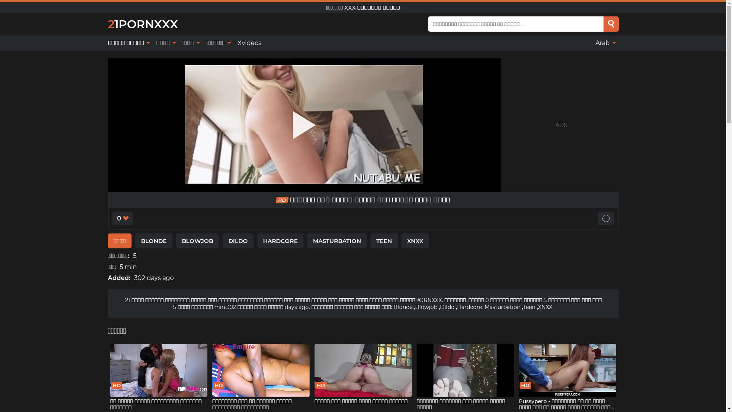  What do you see at coordinates (143, 24) in the screenshot?
I see `21PORNXXX` at bounding box center [143, 24].